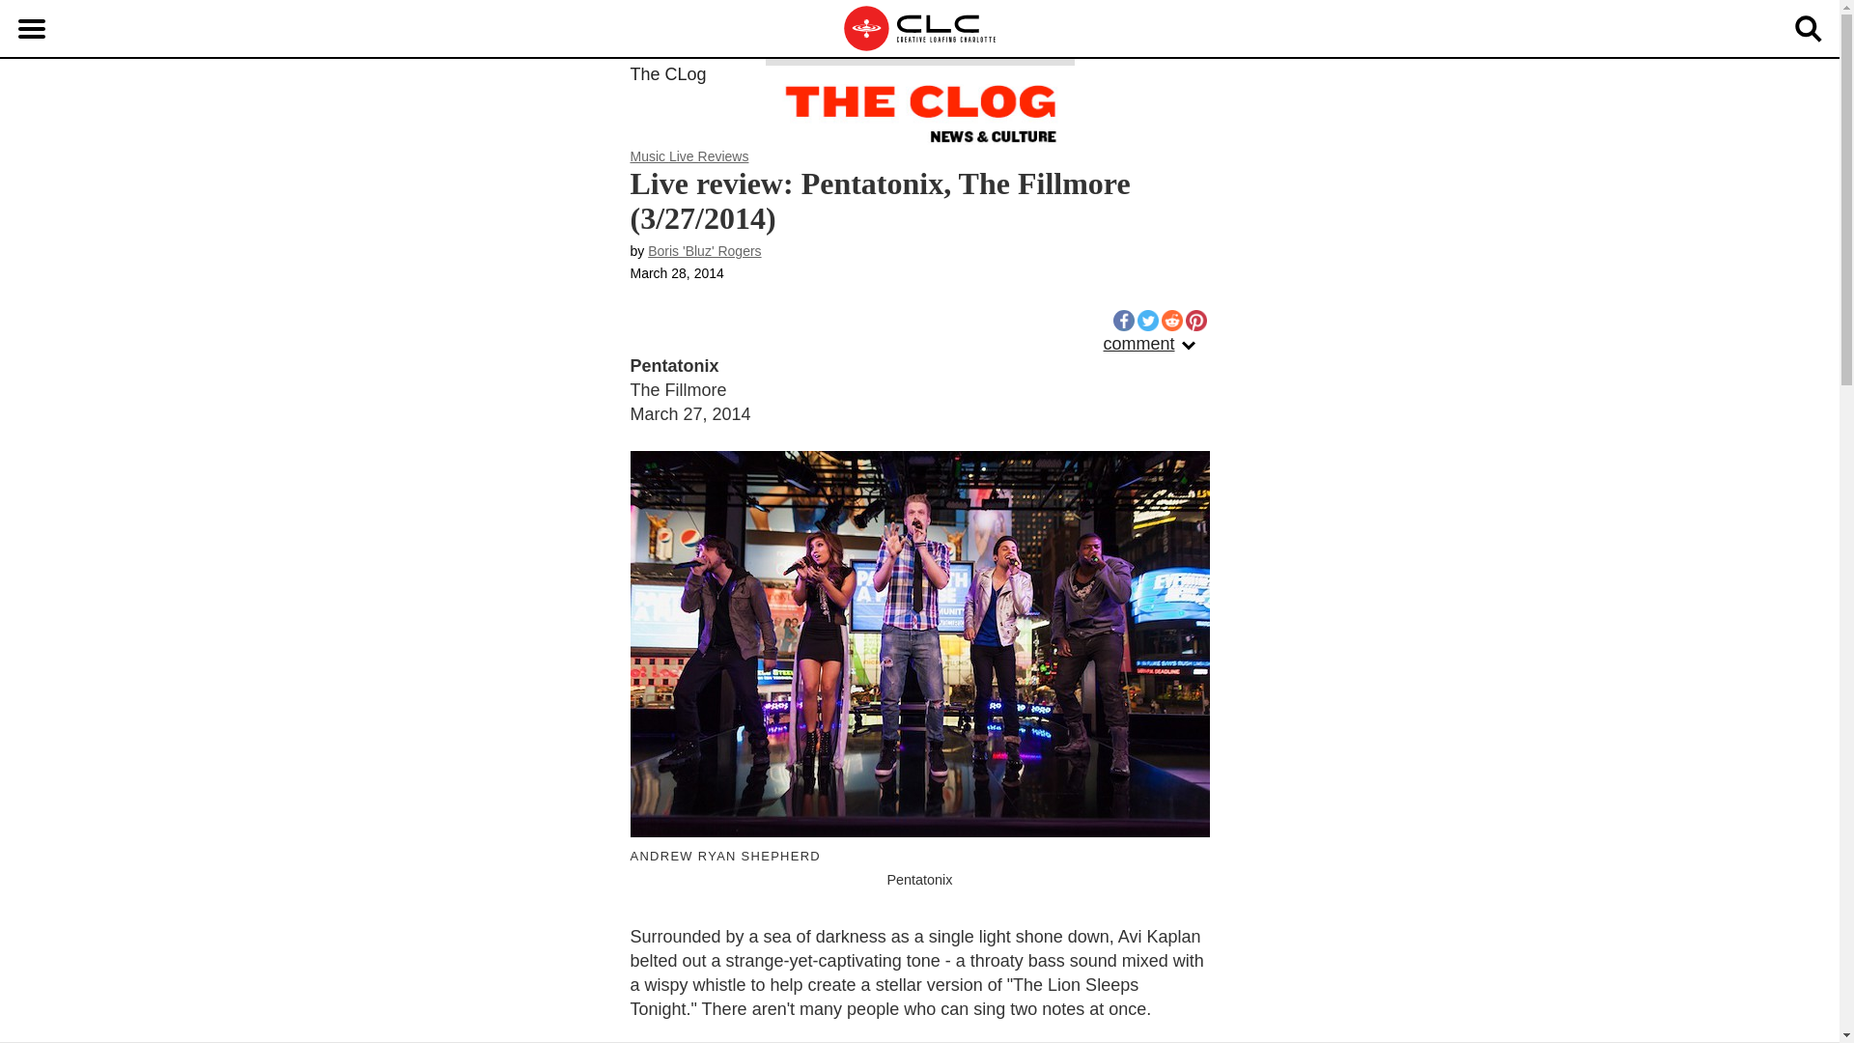 This screenshot has width=1854, height=1043. I want to click on Pinterest, so click(1195, 321).